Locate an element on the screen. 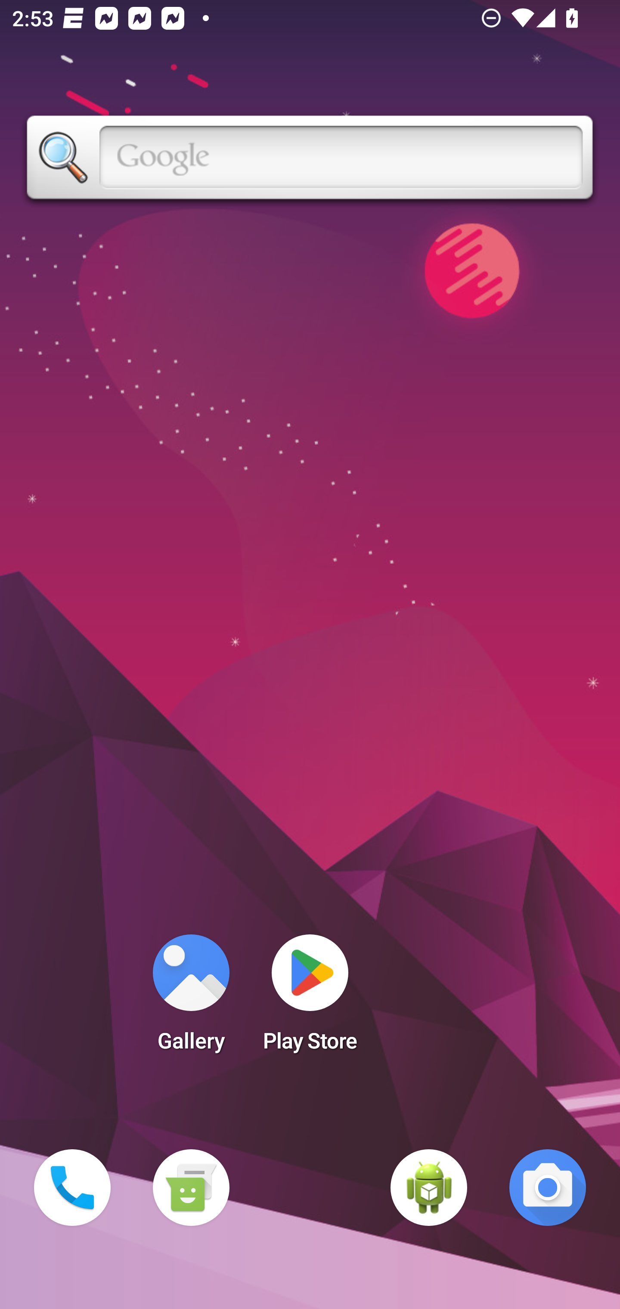 The image size is (620, 1309). Messaging is located at coordinates (191, 1188).